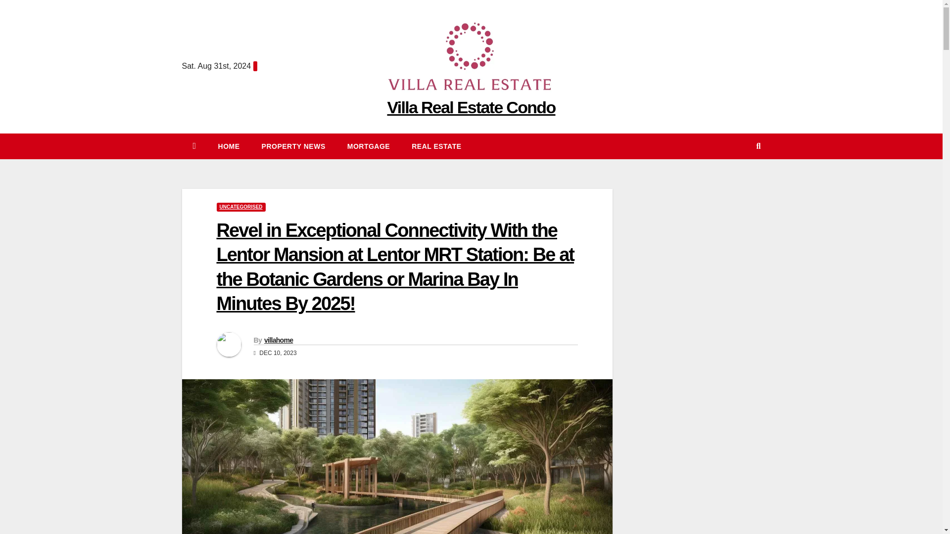 The image size is (950, 534). What do you see at coordinates (293, 146) in the screenshot?
I see `PROPERTY NEWS` at bounding box center [293, 146].